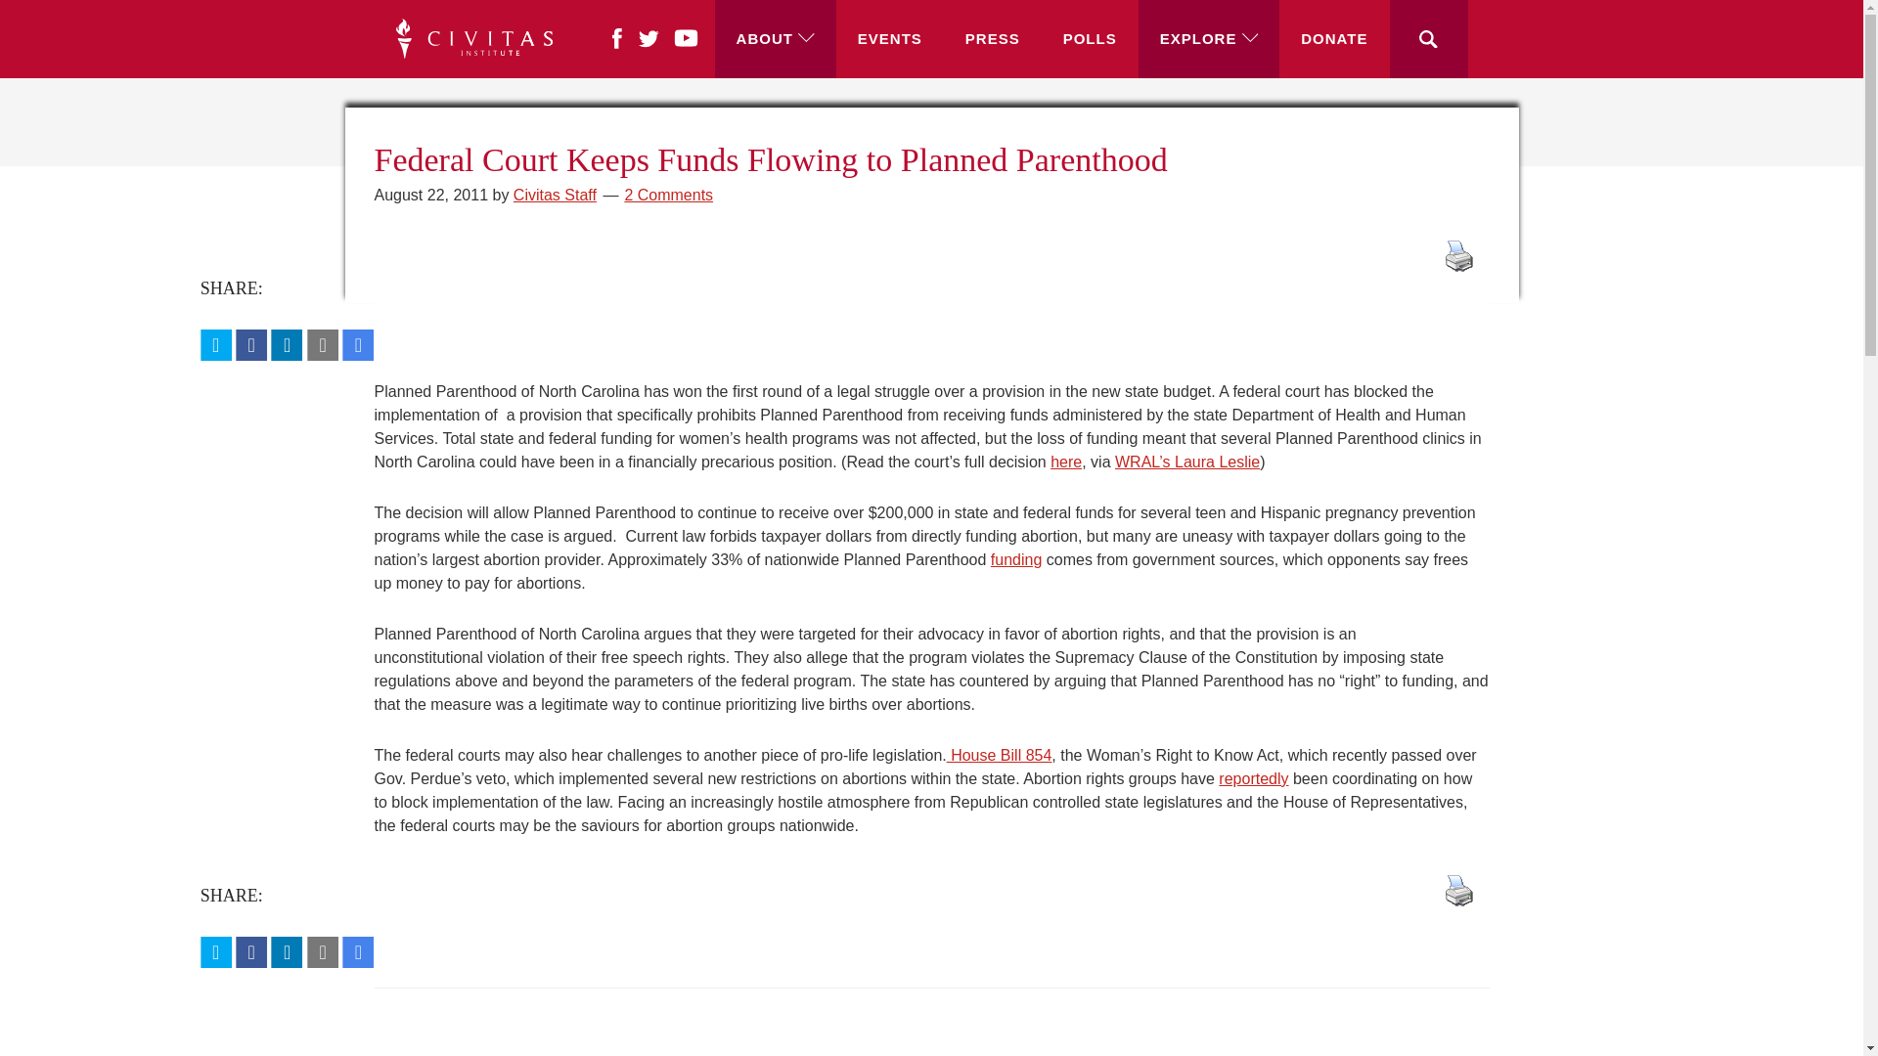  What do you see at coordinates (890, 39) in the screenshot?
I see `EVENTS` at bounding box center [890, 39].